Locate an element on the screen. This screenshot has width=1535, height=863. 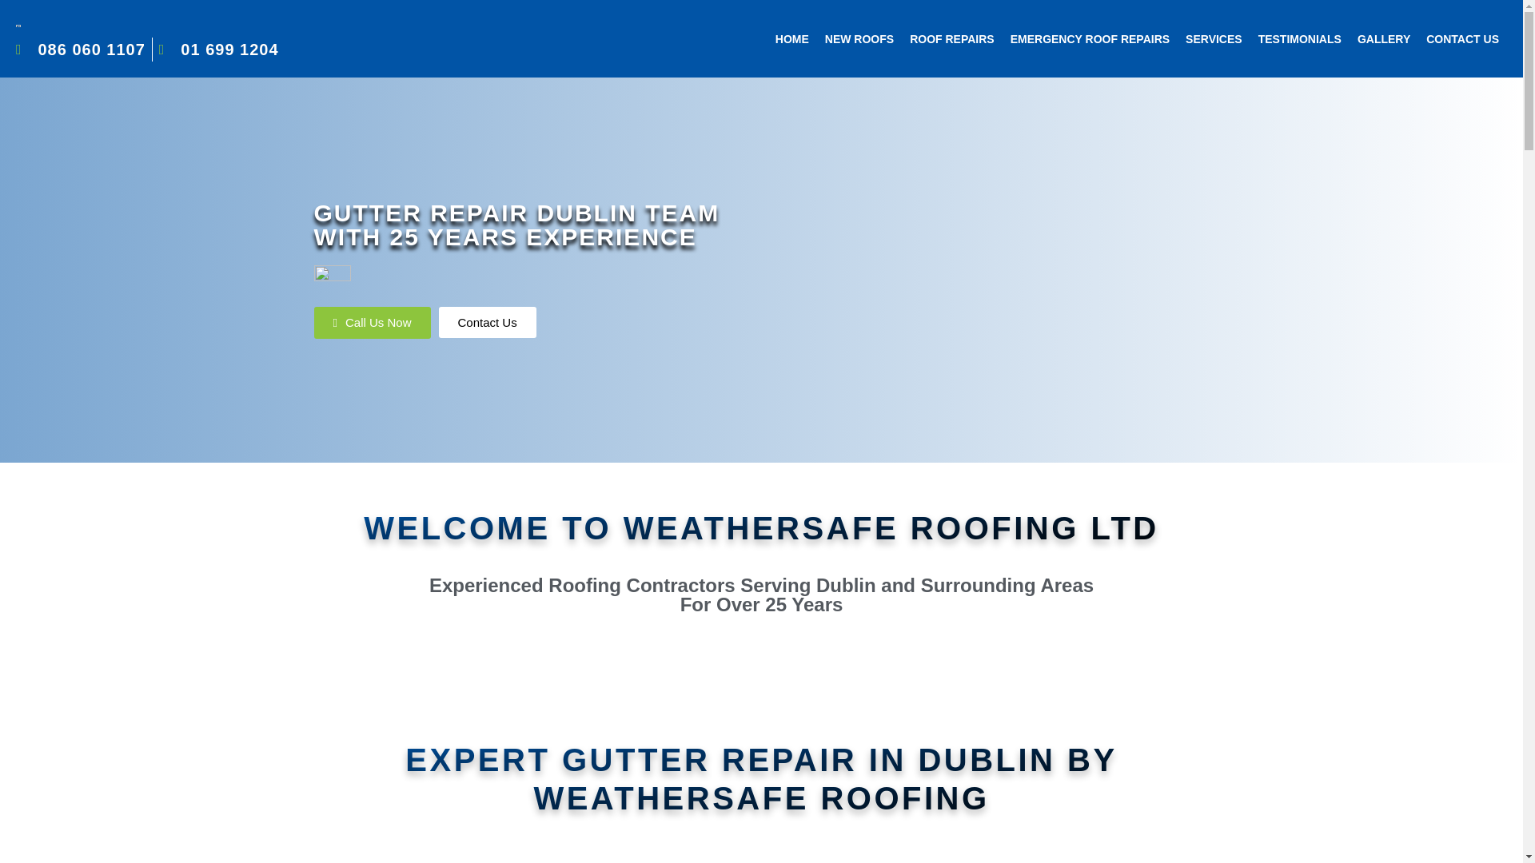
TESTIMONIALS is located at coordinates (1300, 38).